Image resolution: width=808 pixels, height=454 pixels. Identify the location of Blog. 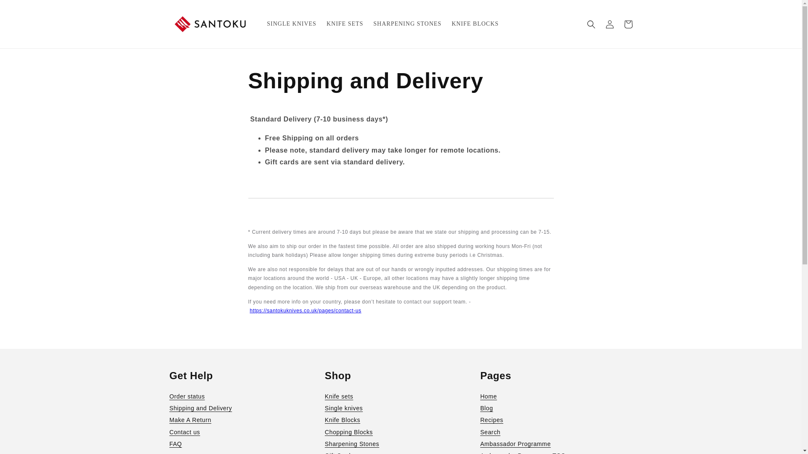
(555, 408).